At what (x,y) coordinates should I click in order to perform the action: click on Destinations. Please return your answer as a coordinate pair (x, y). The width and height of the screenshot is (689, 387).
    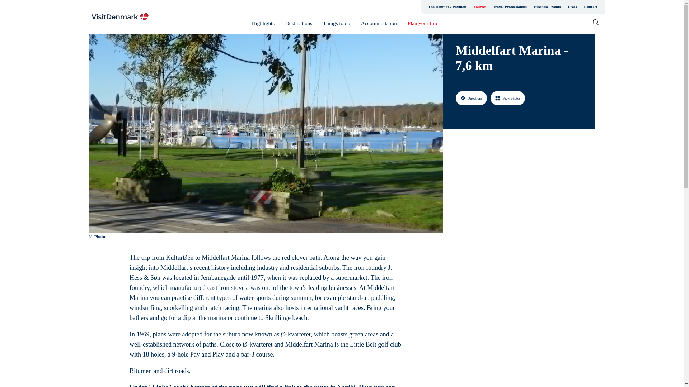
    Looking at the image, I should click on (299, 23).